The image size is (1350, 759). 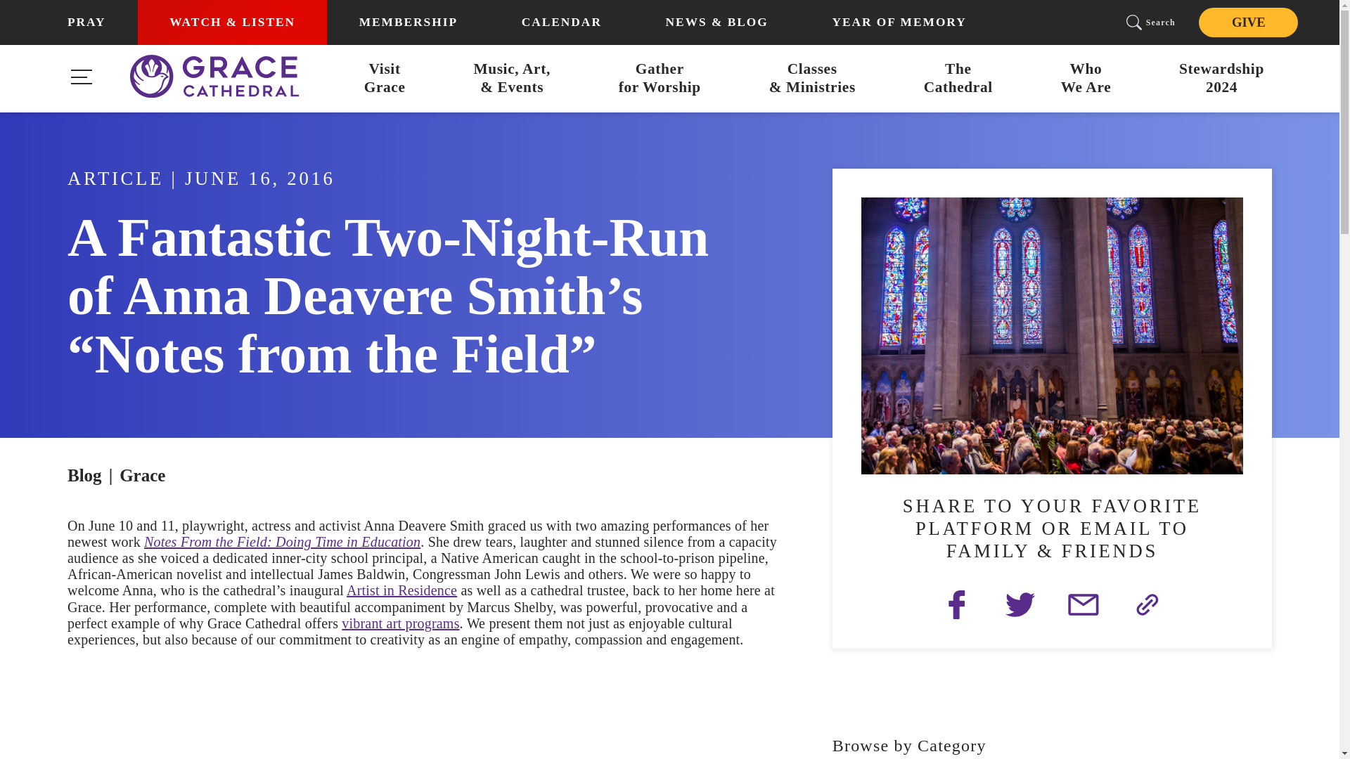 What do you see at coordinates (1086, 79) in the screenshot?
I see `PRAY` at bounding box center [1086, 79].